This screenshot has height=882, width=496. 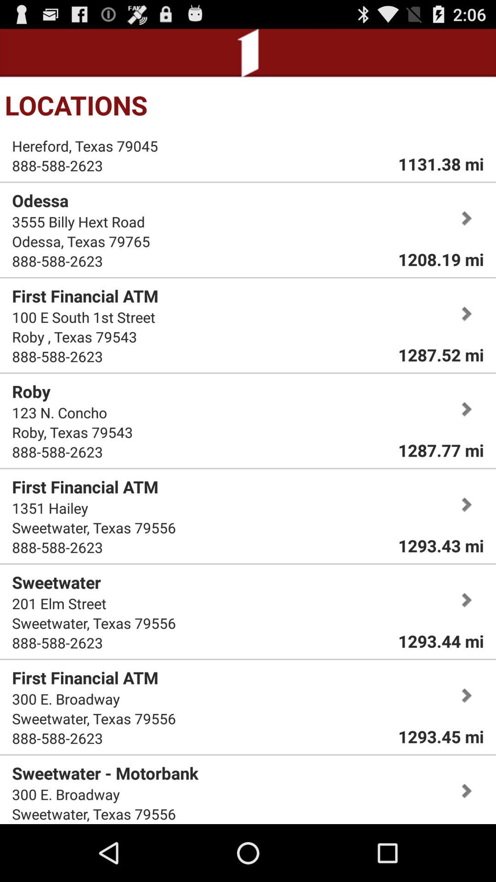 I want to click on tap the icon to the right of hereford, texas 79045 icon, so click(x=441, y=164).